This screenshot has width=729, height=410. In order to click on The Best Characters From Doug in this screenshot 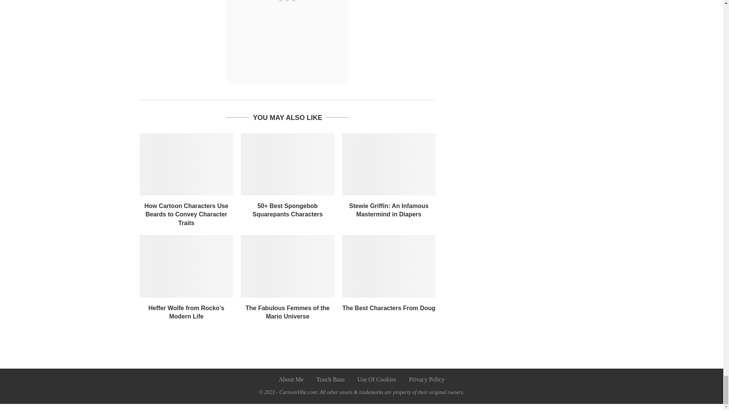, I will do `click(388, 308)`.